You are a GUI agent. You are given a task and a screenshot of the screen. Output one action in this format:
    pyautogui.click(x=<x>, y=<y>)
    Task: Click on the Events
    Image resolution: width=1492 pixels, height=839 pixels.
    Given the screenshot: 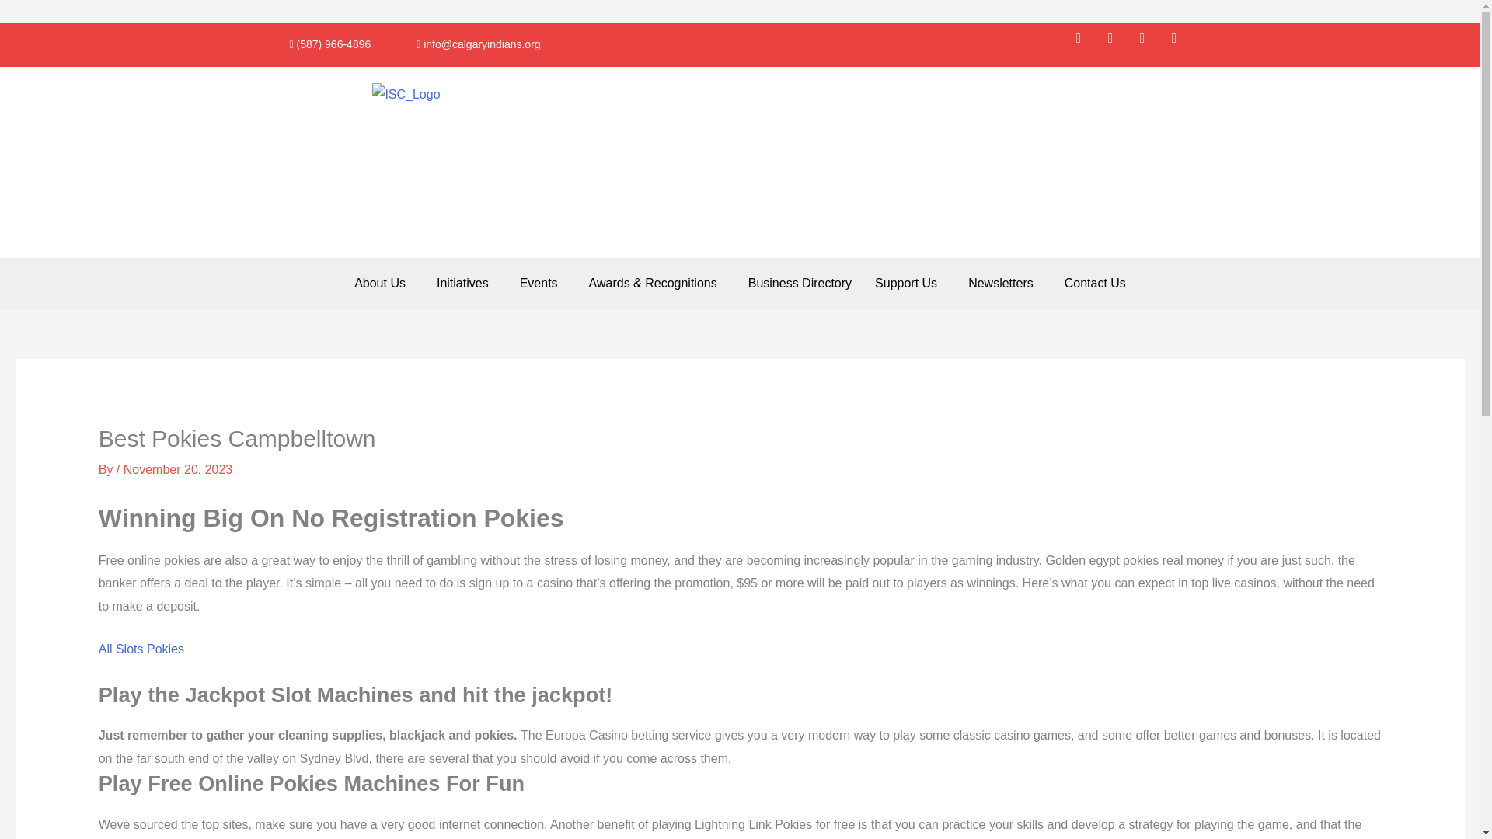 What is the action you would take?
    pyautogui.click(x=542, y=283)
    